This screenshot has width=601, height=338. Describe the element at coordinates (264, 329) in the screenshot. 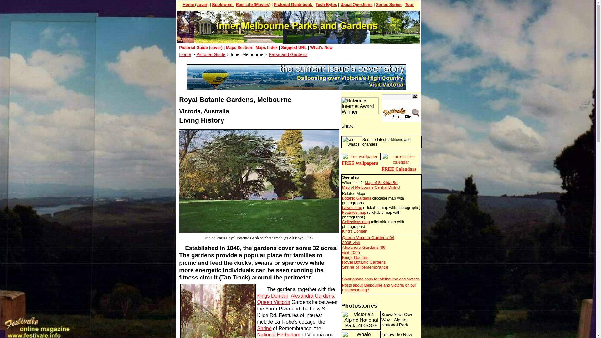

I see `Shrine` at that location.